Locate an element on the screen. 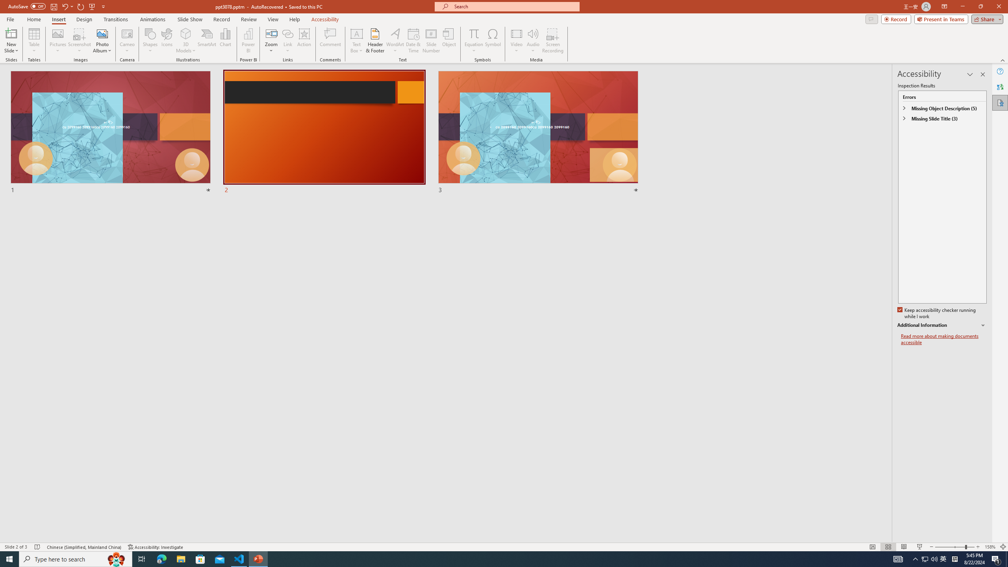 The image size is (1008, 567). SmartArt... is located at coordinates (207, 41).